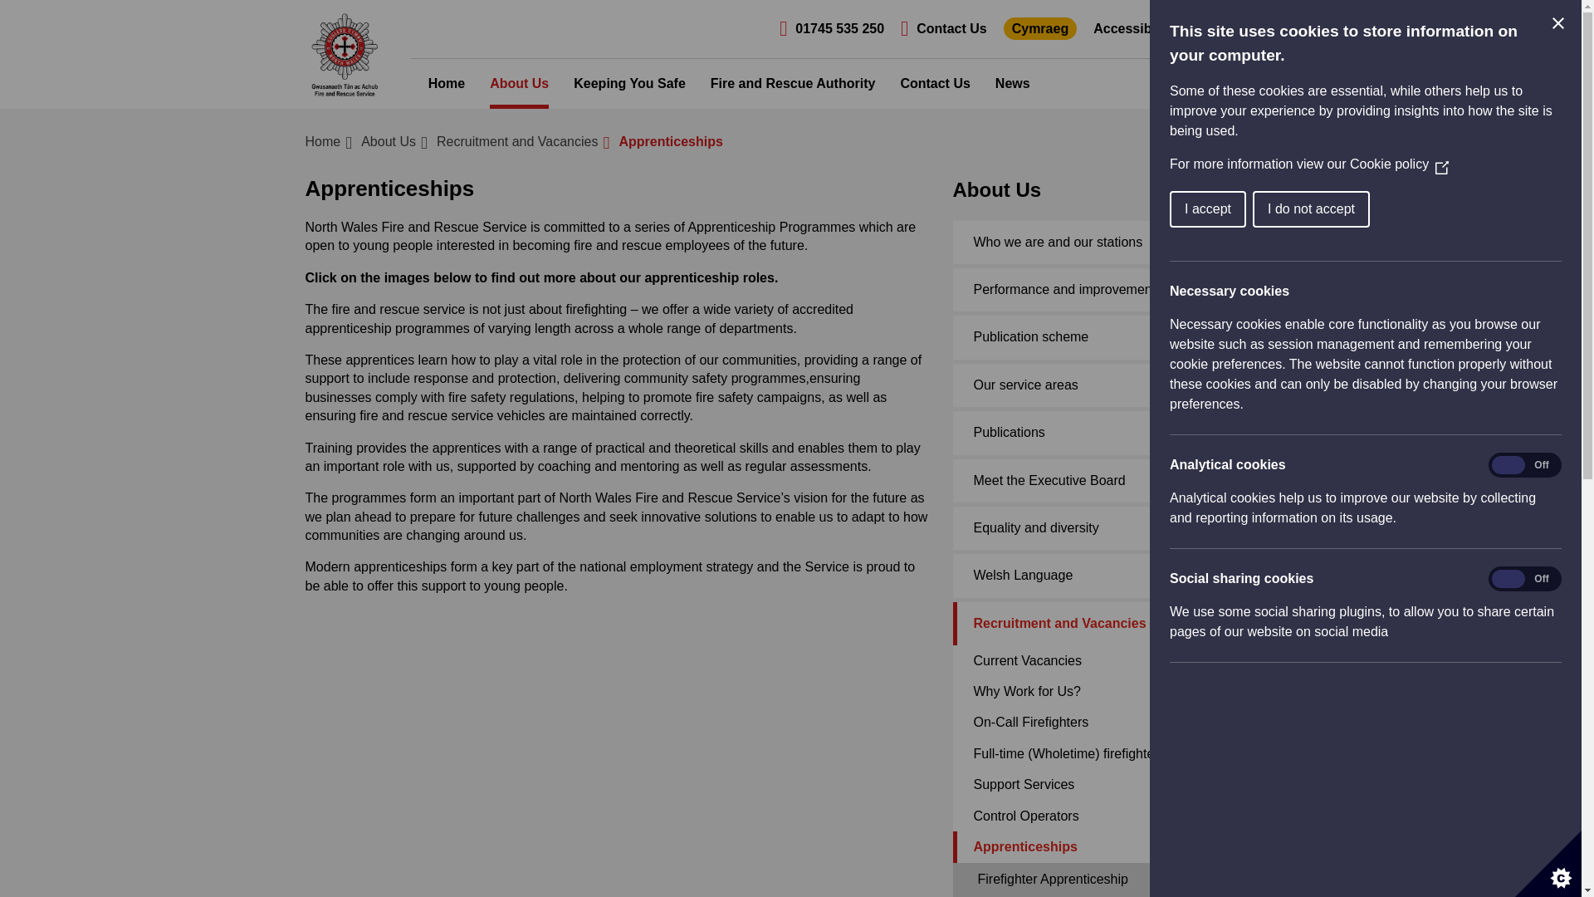 This screenshot has width=1594, height=897. I want to click on Meet the Executive Board, so click(1114, 480).